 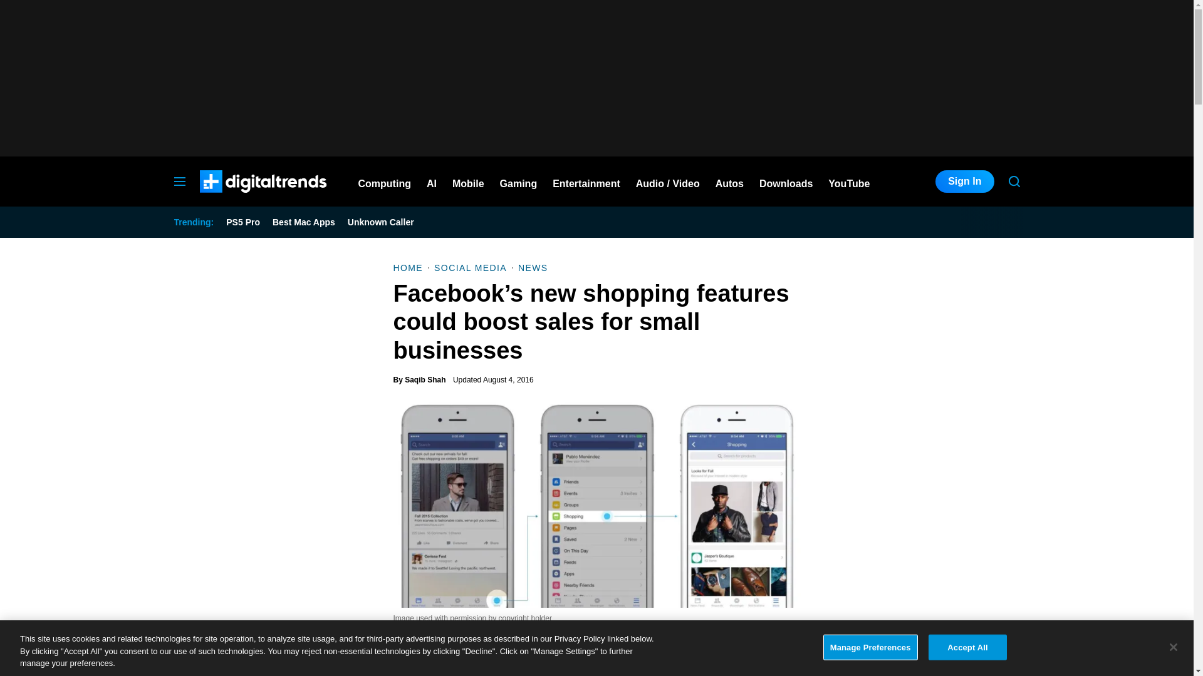 What do you see at coordinates (586, 182) in the screenshot?
I see `Entertainment` at bounding box center [586, 182].